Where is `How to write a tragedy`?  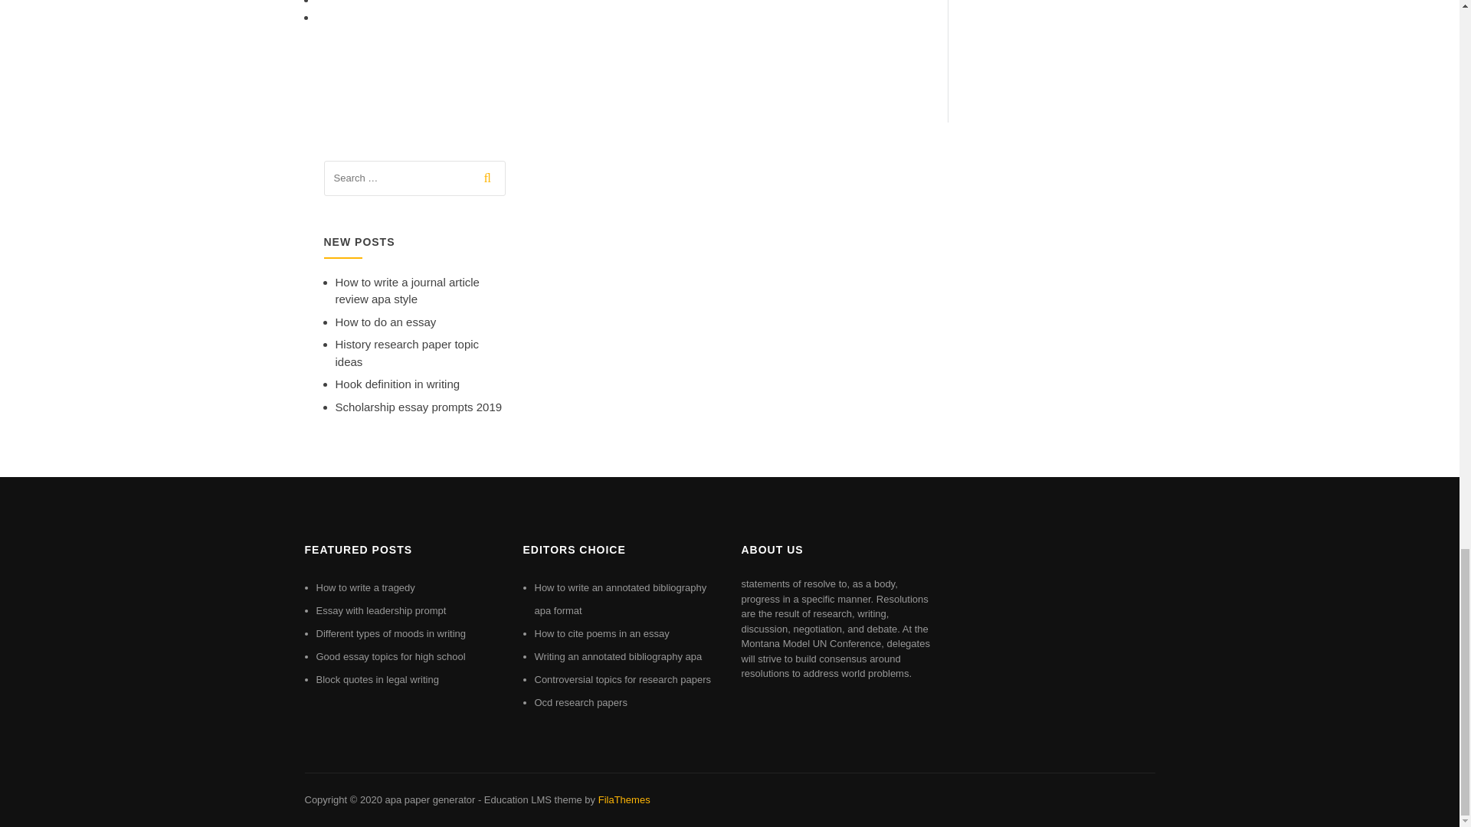
How to write a tragedy is located at coordinates (365, 588).